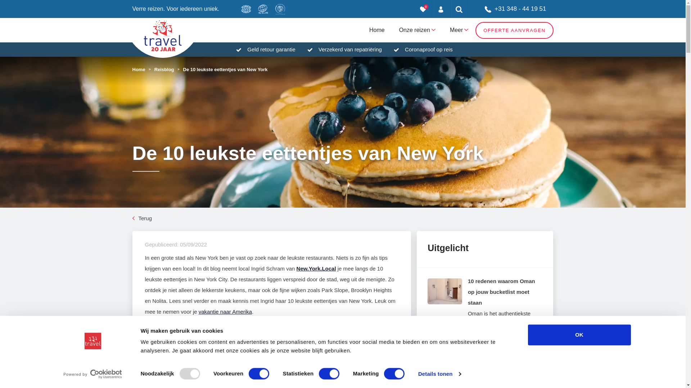 This screenshot has width=691, height=388. Describe the element at coordinates (423, 9) in the screenshot. I see `0` at that location.